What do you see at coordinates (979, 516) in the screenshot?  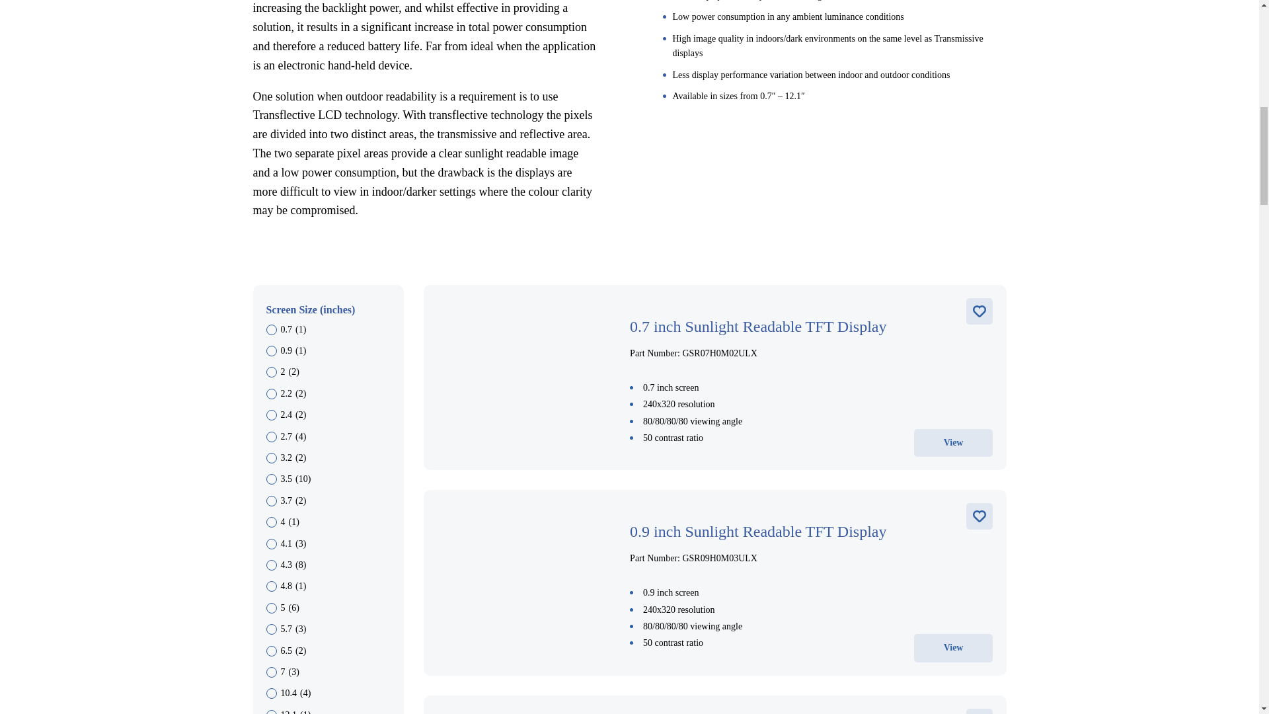 I see `Heart` at bounding box center [979, 516].